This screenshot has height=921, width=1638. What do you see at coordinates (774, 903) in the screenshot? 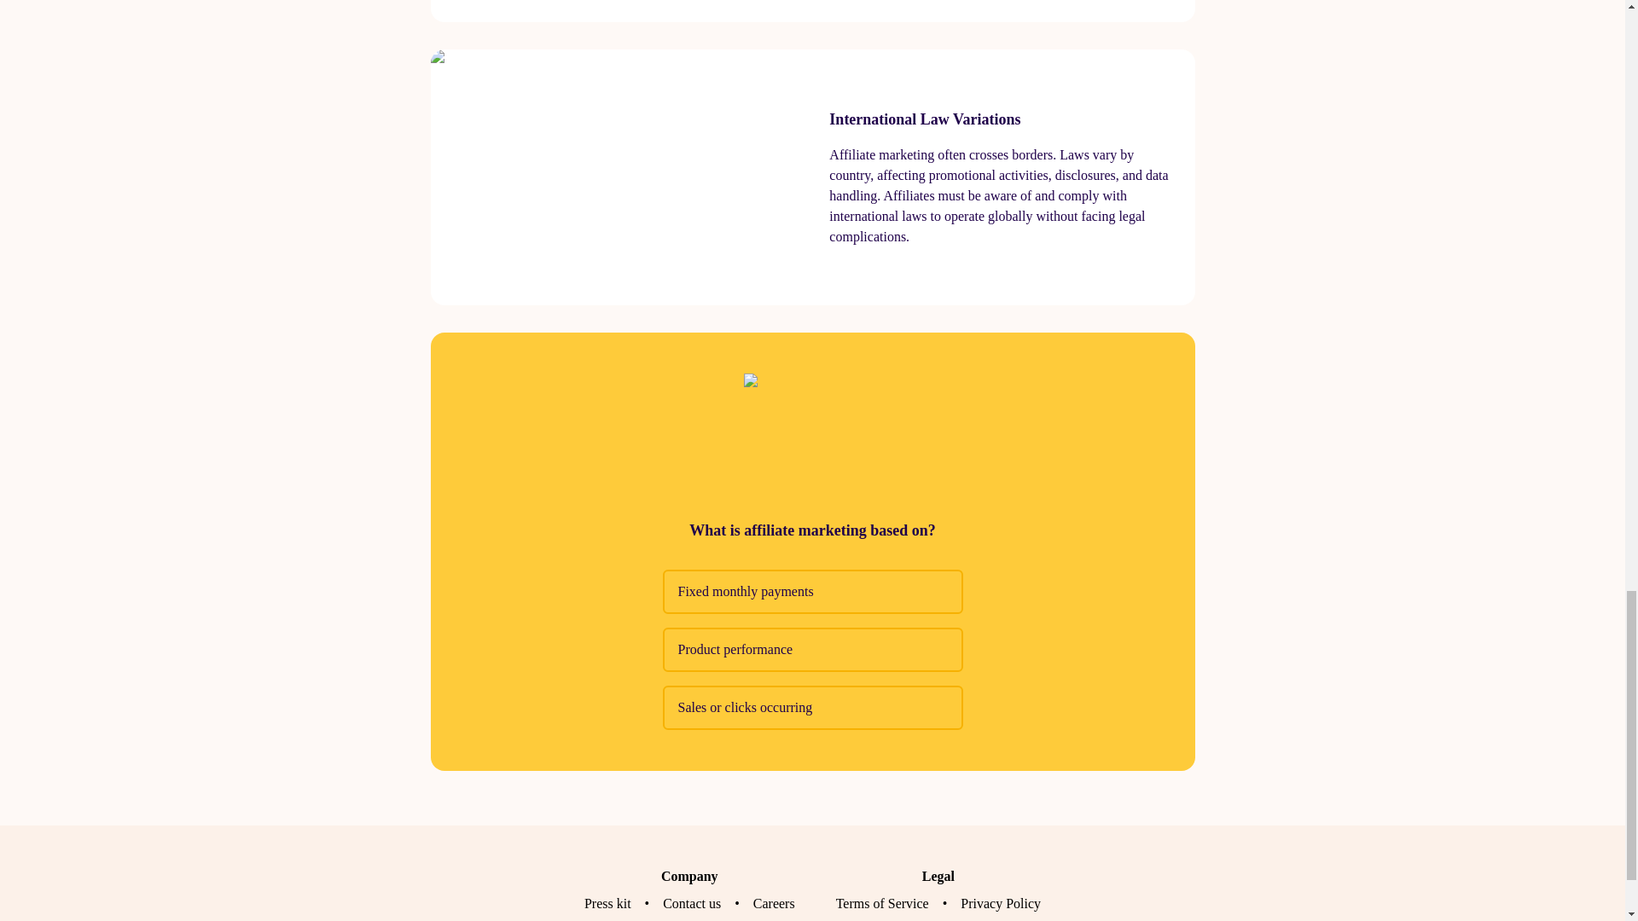
I see `Careers` at bounding box center [774, 903].